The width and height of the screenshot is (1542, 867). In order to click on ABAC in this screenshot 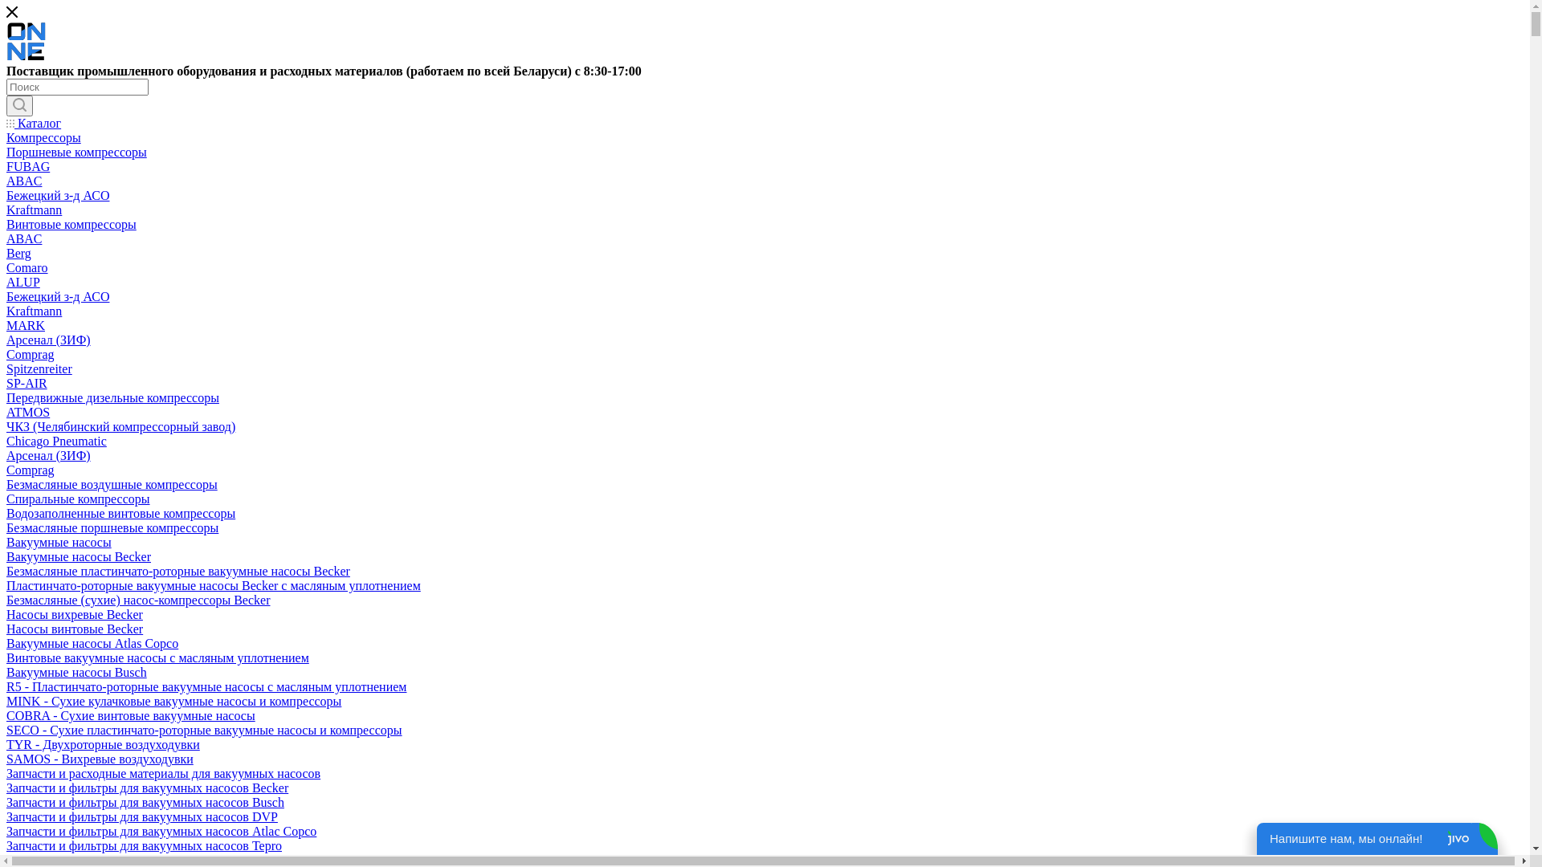, I will do `click(24, 239)`.